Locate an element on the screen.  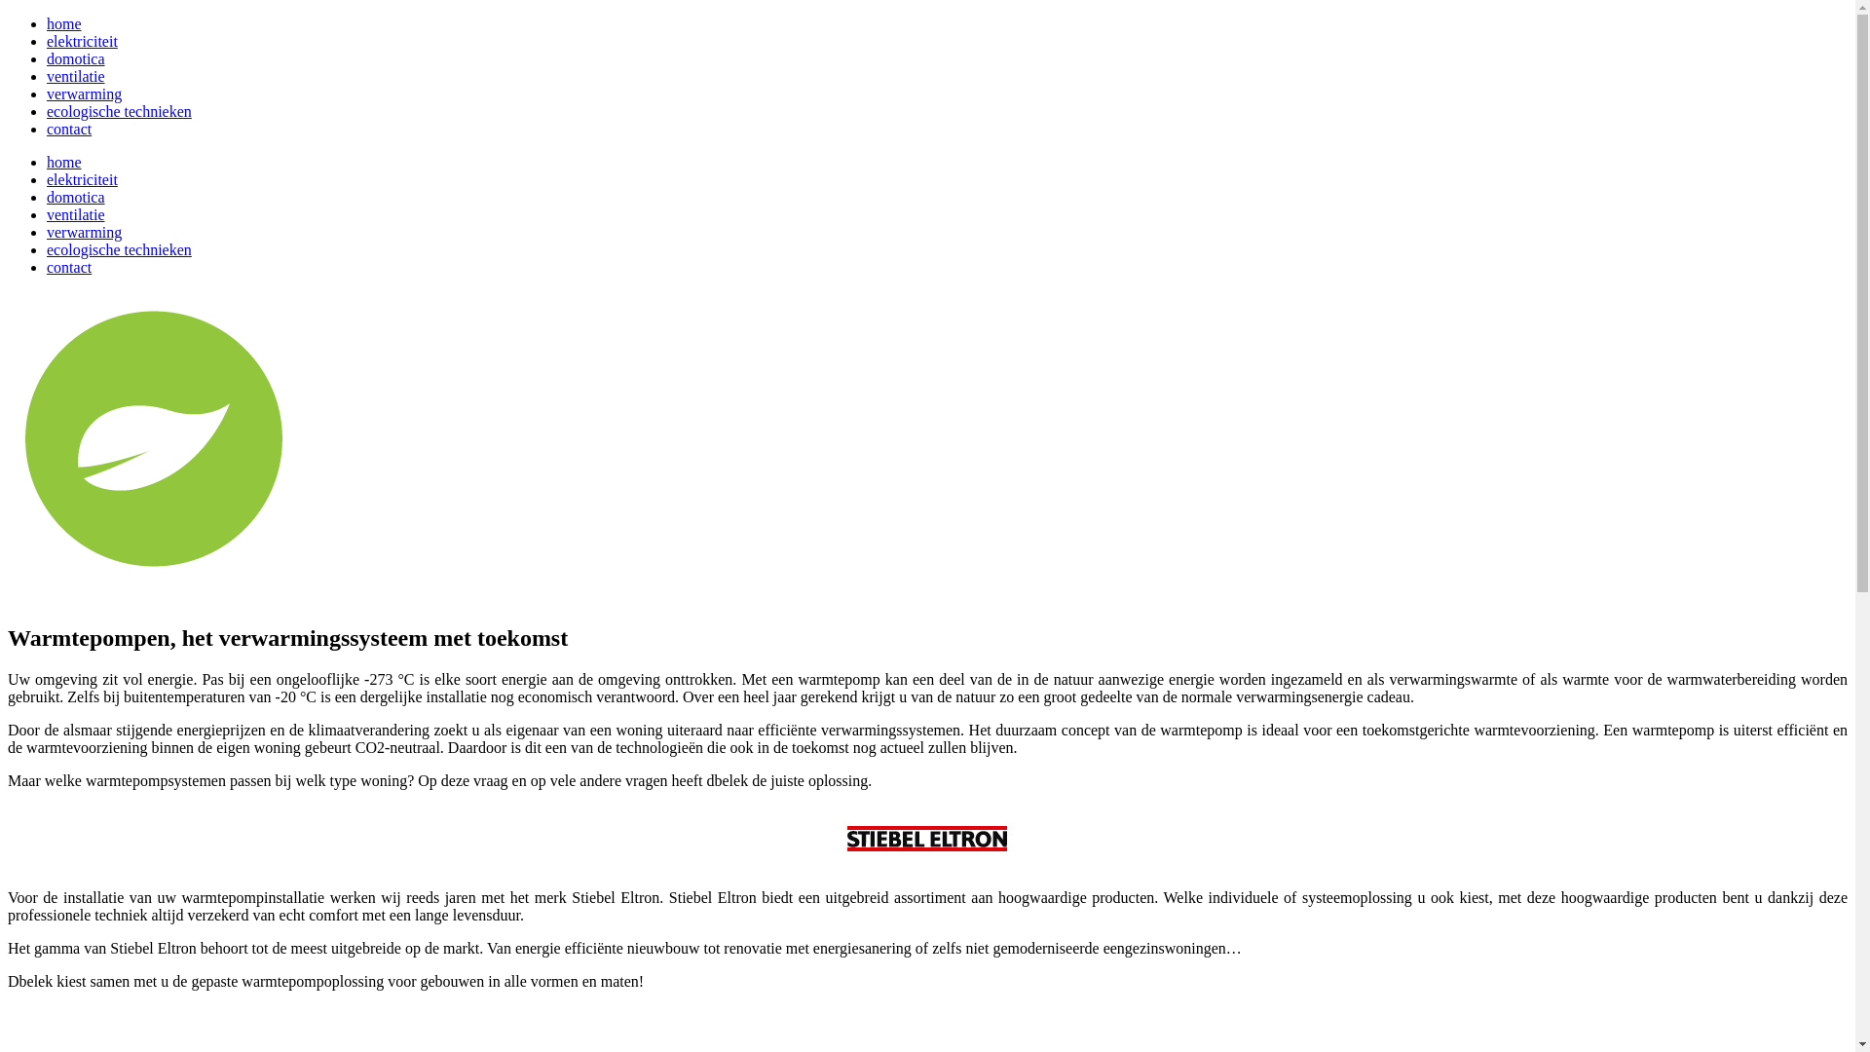
home is located at coordinates (64, 162).